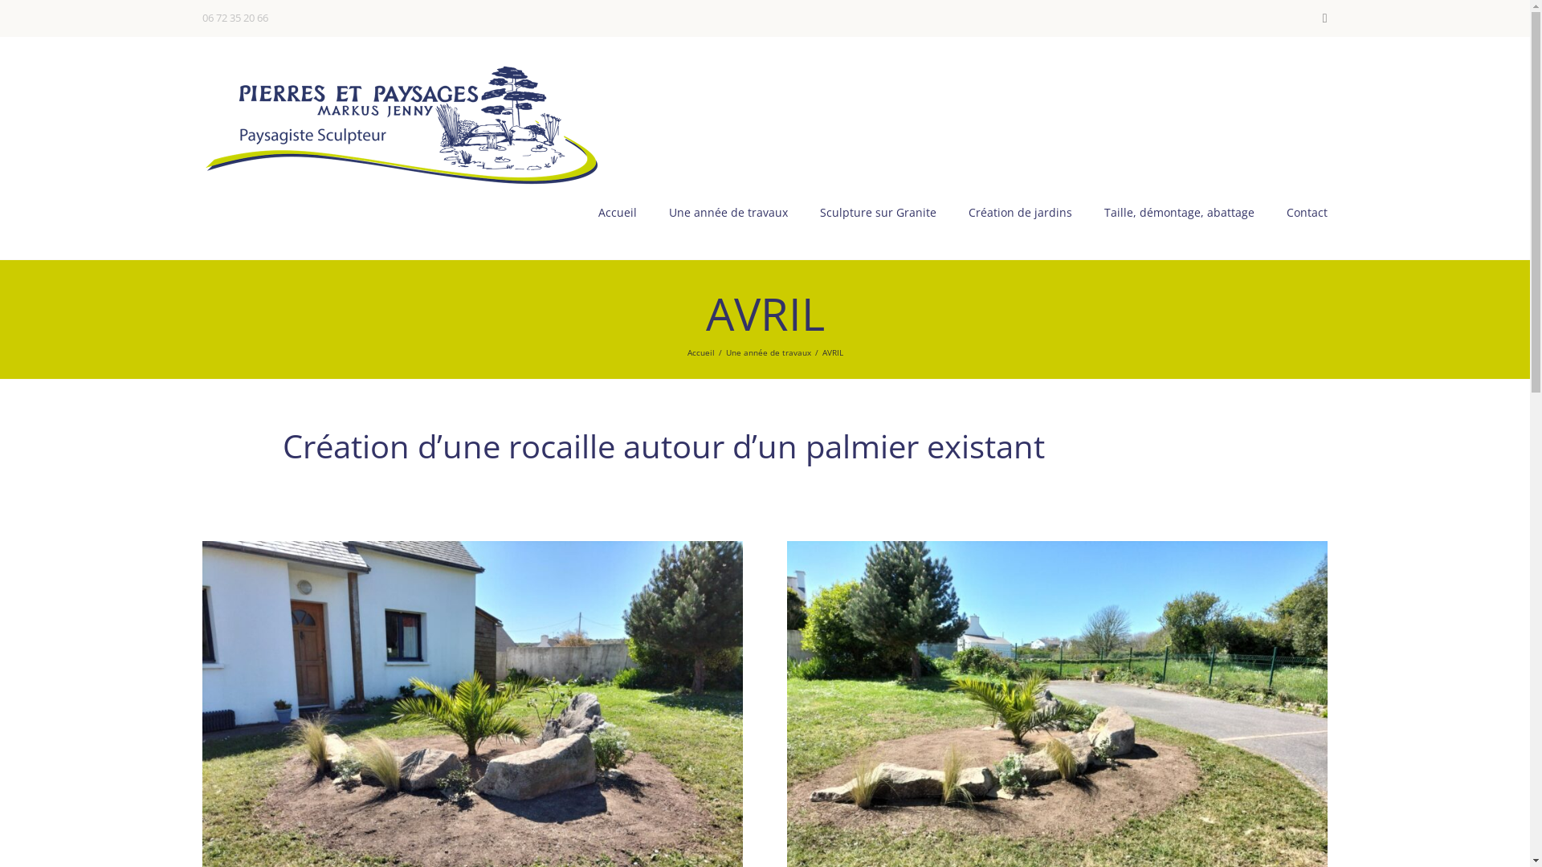  I want to click on Sculpture sur Granite, so click(879, 212).